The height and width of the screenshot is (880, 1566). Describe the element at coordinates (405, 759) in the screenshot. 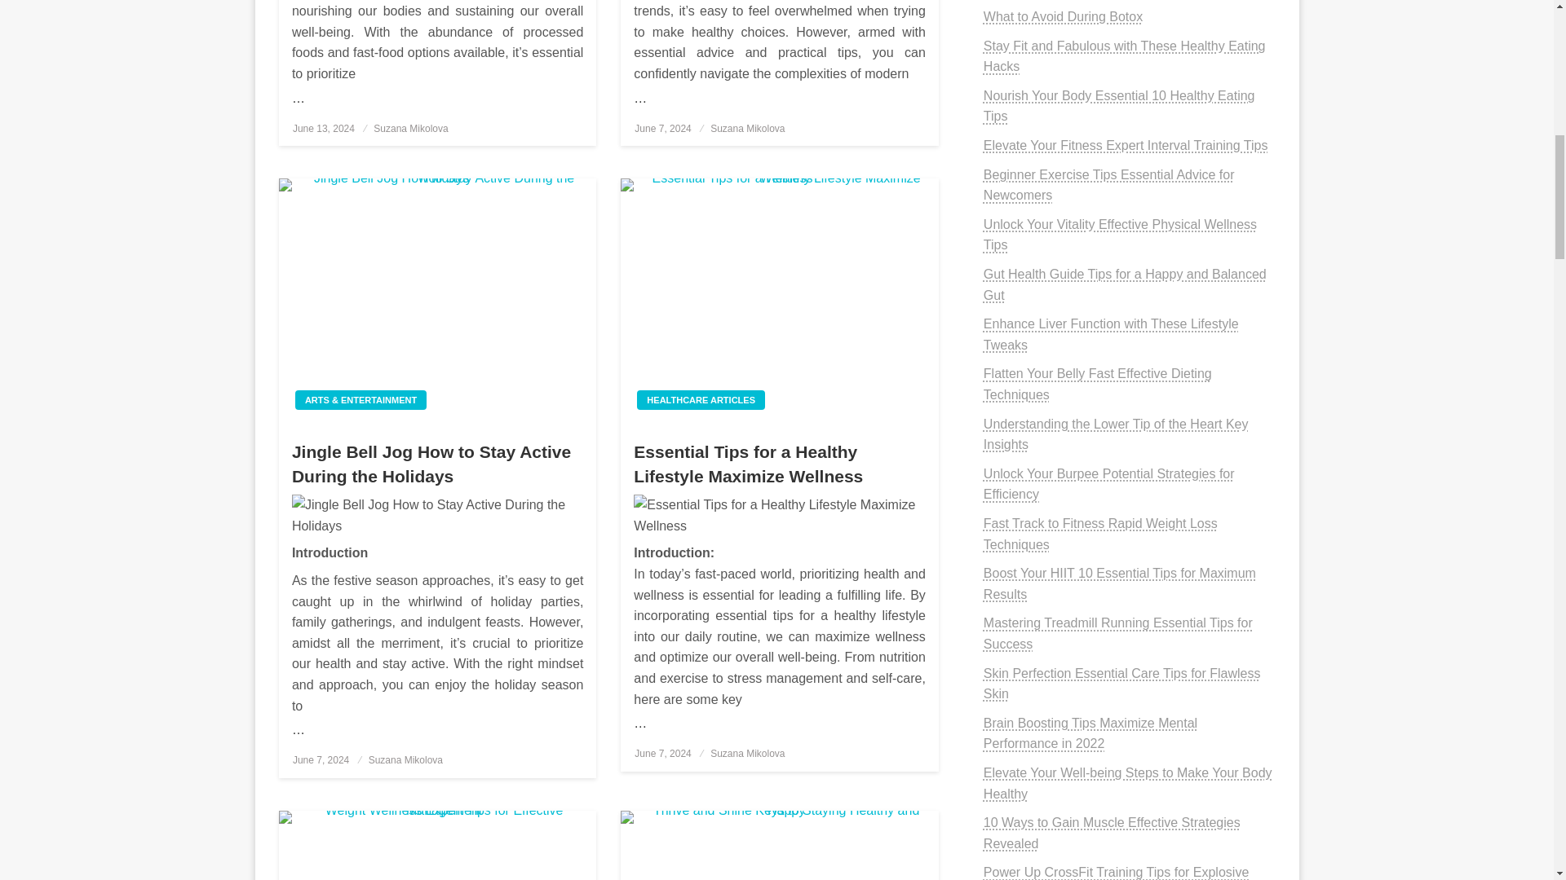

I see `Suzana Mikolova` at that location.